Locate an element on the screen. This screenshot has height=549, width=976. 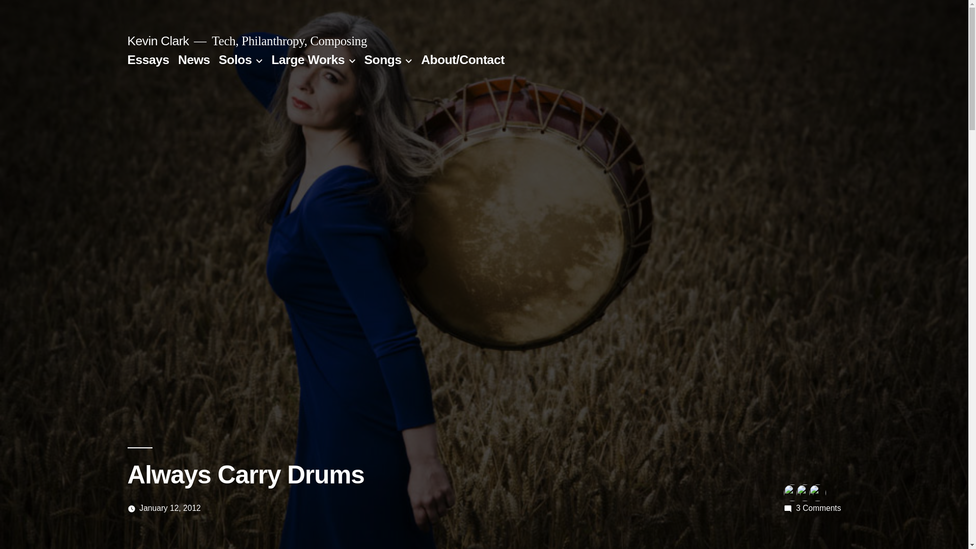
Kevin Clark is located at coordinates (235, 59).